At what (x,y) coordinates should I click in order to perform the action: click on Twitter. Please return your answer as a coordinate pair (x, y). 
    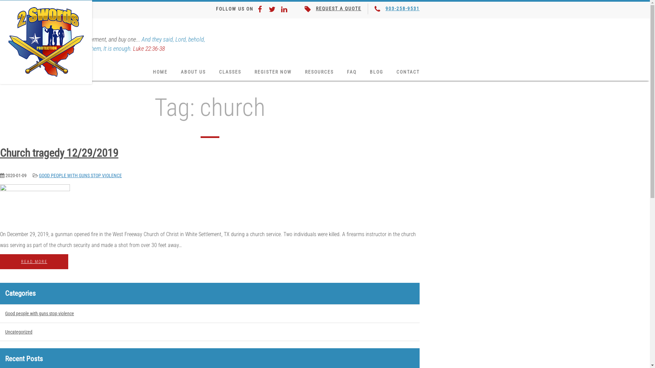
    Looking at the image, I should click on (272, 8).